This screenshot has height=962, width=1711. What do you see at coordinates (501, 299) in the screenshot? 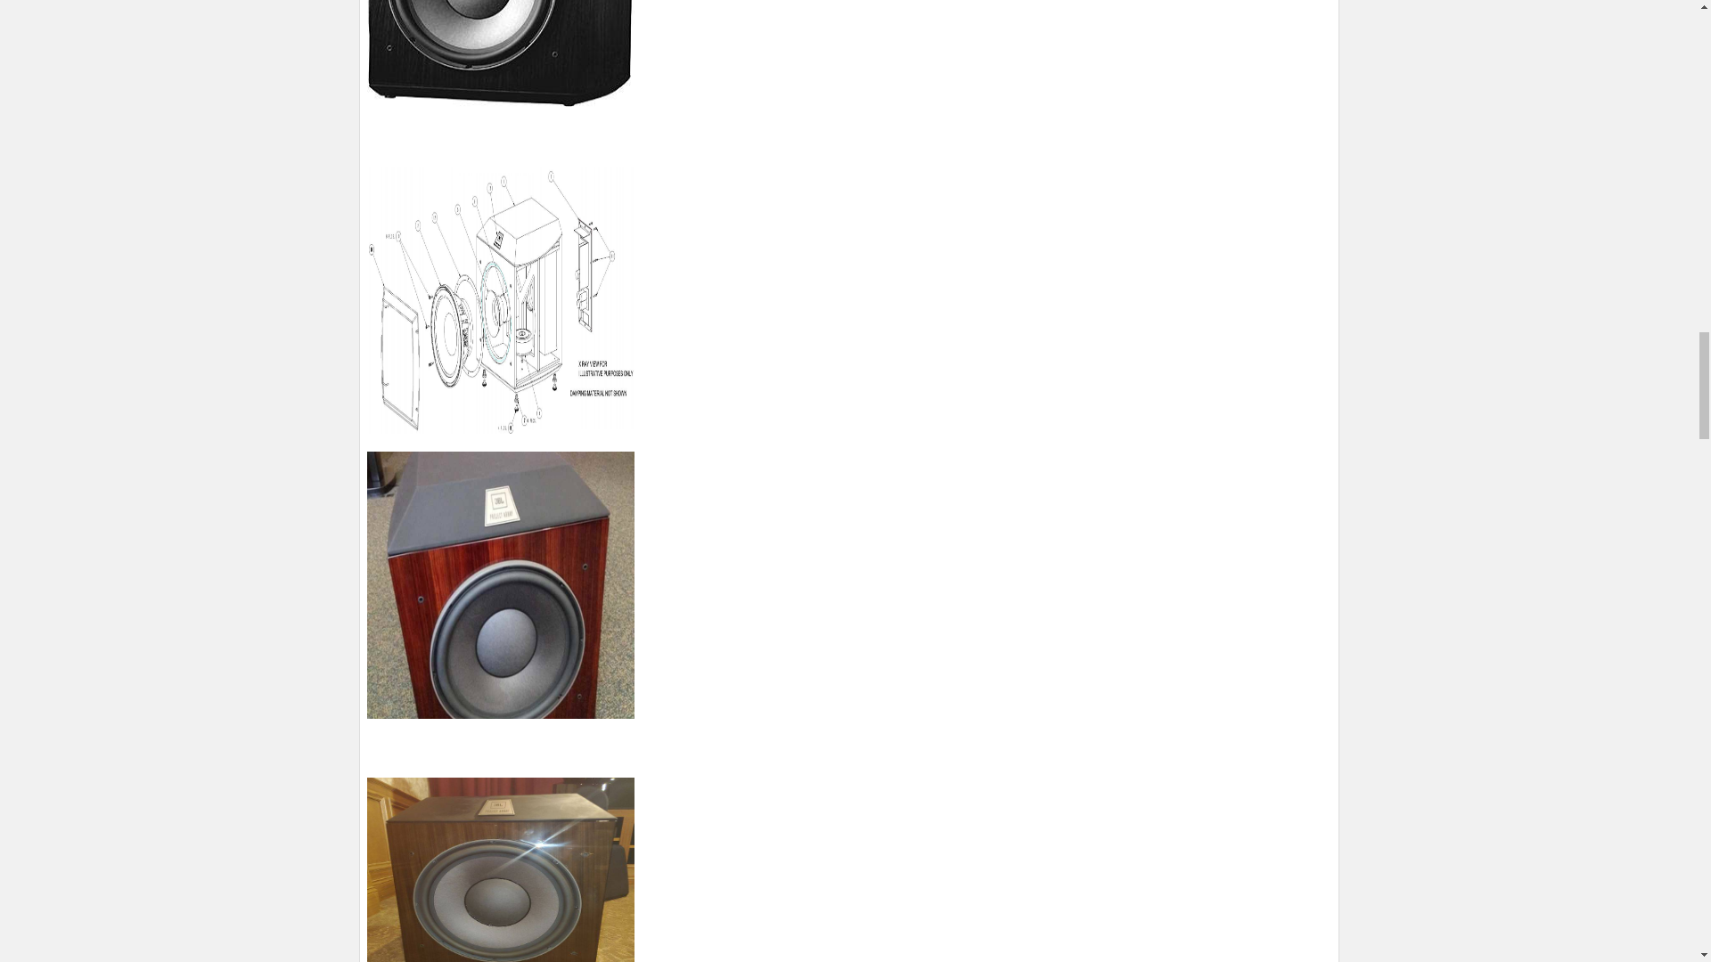
I see `JBL 1500 Array` at bounding box center [501, 299].